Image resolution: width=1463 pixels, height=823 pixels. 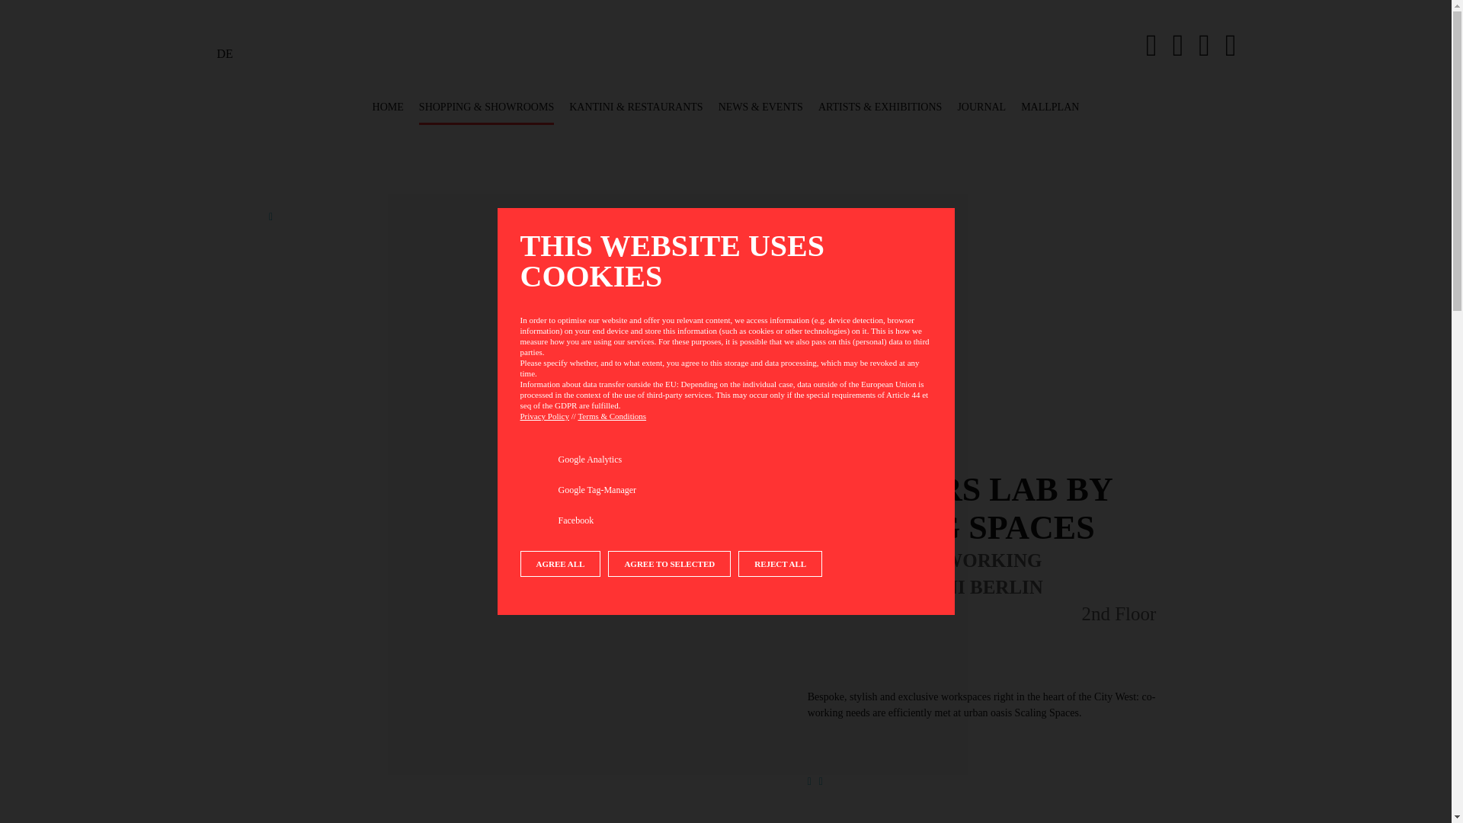 What do you see at coordinates (981, 107) in the screenshot?
I see `JOURNAL` at bounding box center [981, 107].